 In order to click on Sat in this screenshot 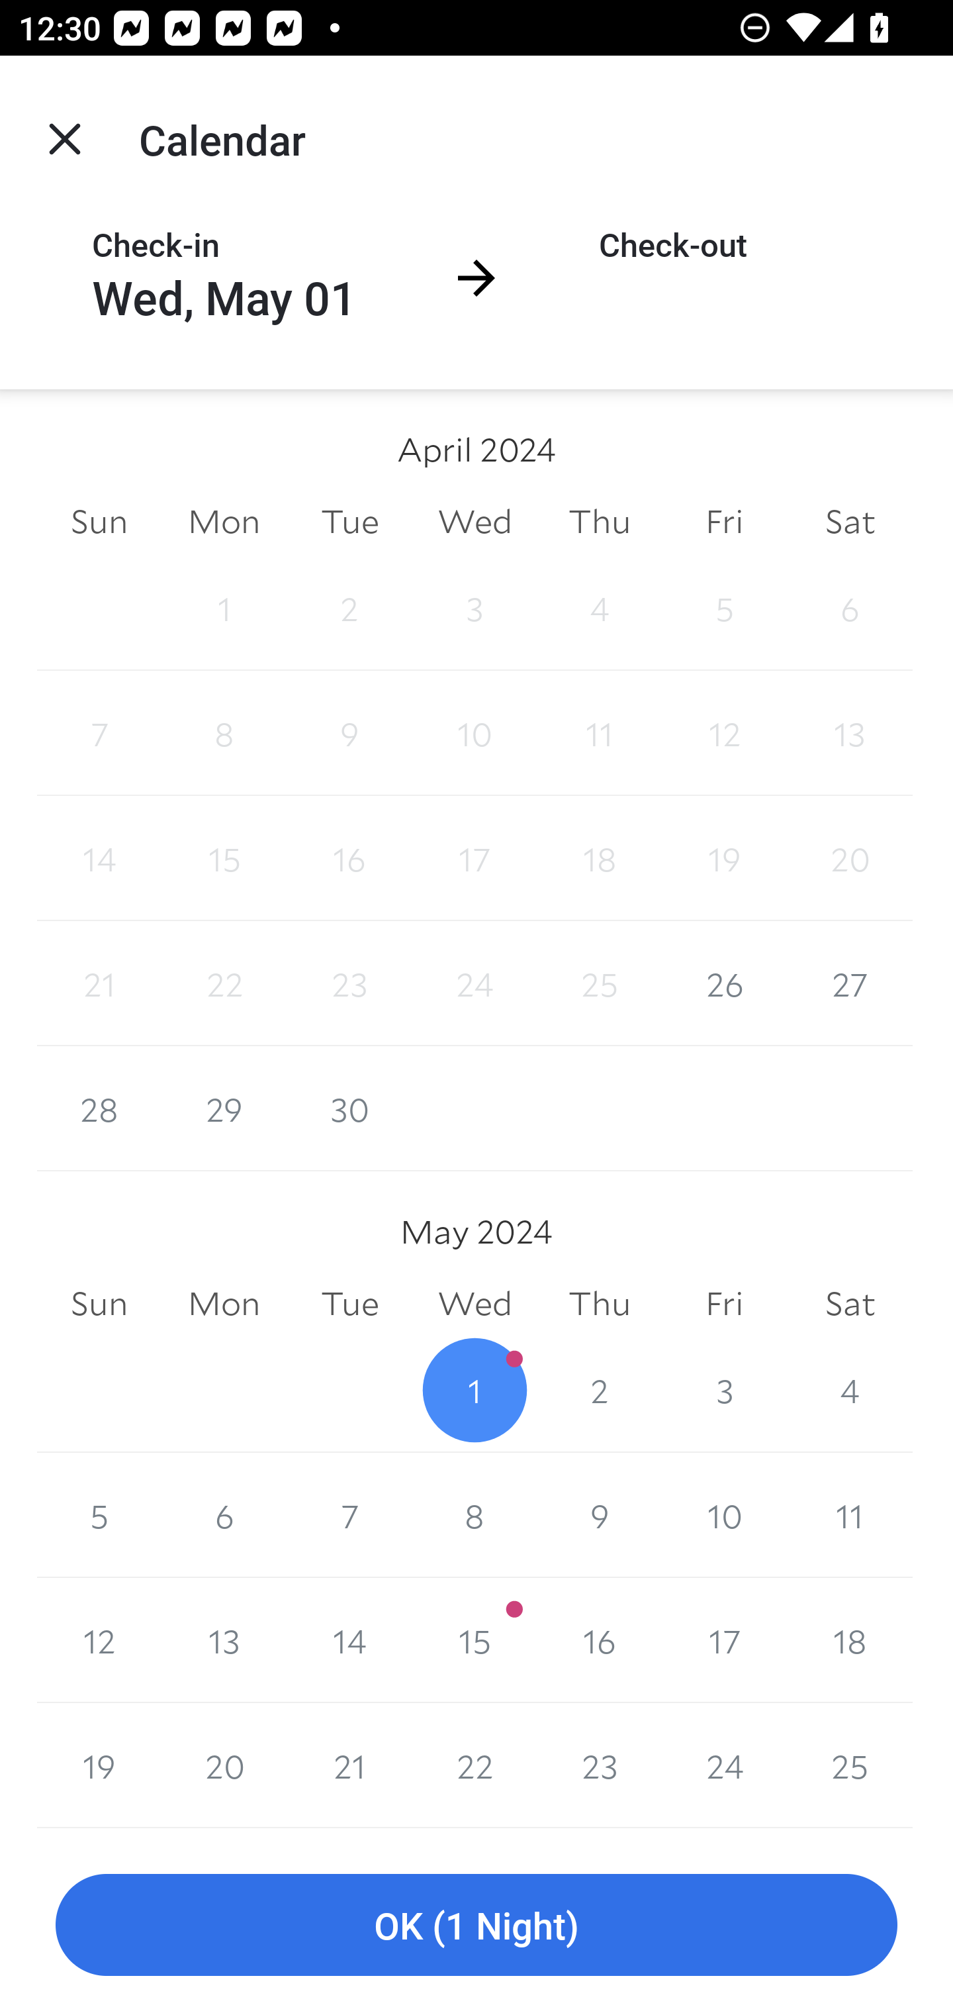, I will do `click(850, 520)`.